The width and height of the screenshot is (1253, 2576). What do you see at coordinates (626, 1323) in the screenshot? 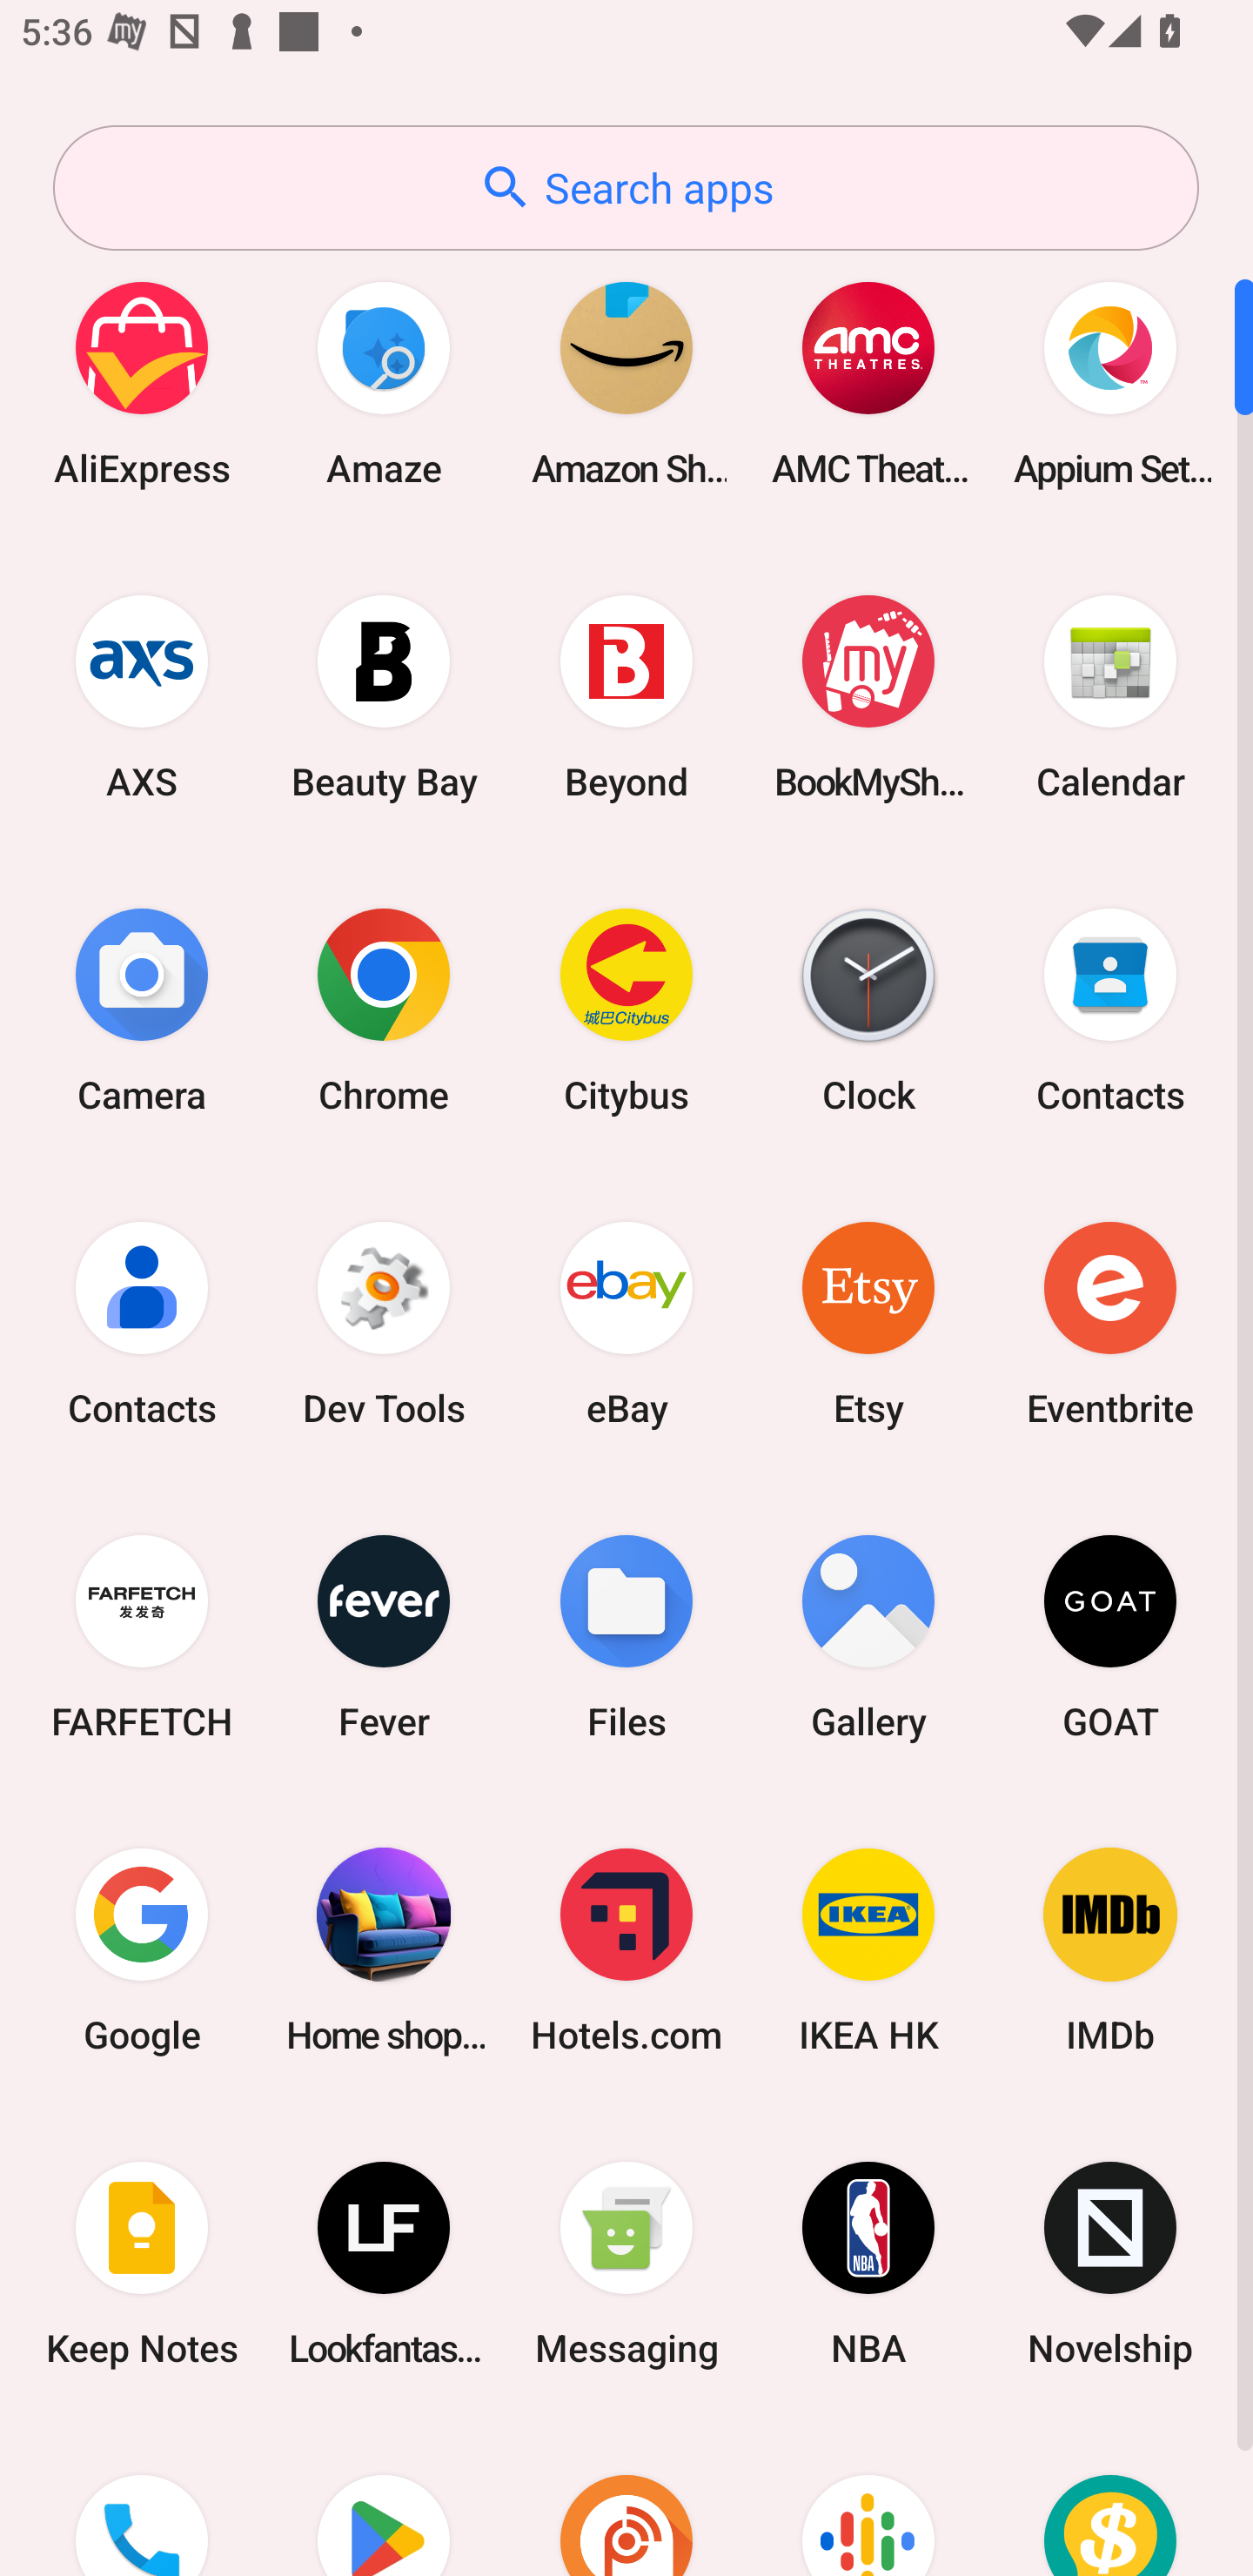
I see `eBay` at bounding box center [626, 1323].